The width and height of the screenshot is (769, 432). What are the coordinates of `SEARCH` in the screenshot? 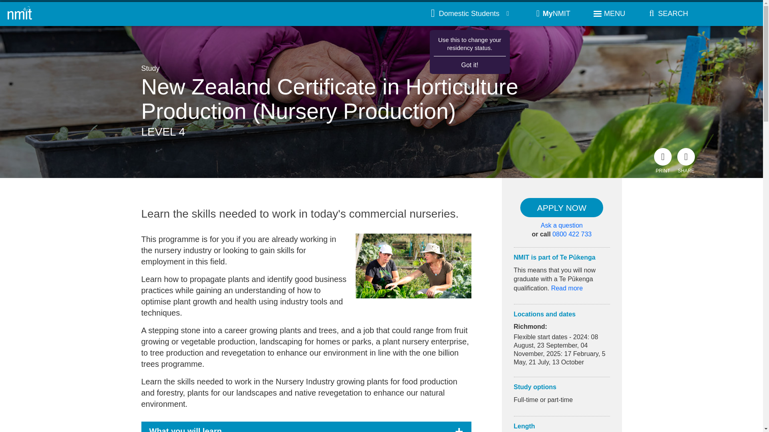 It's located at (666, 14).